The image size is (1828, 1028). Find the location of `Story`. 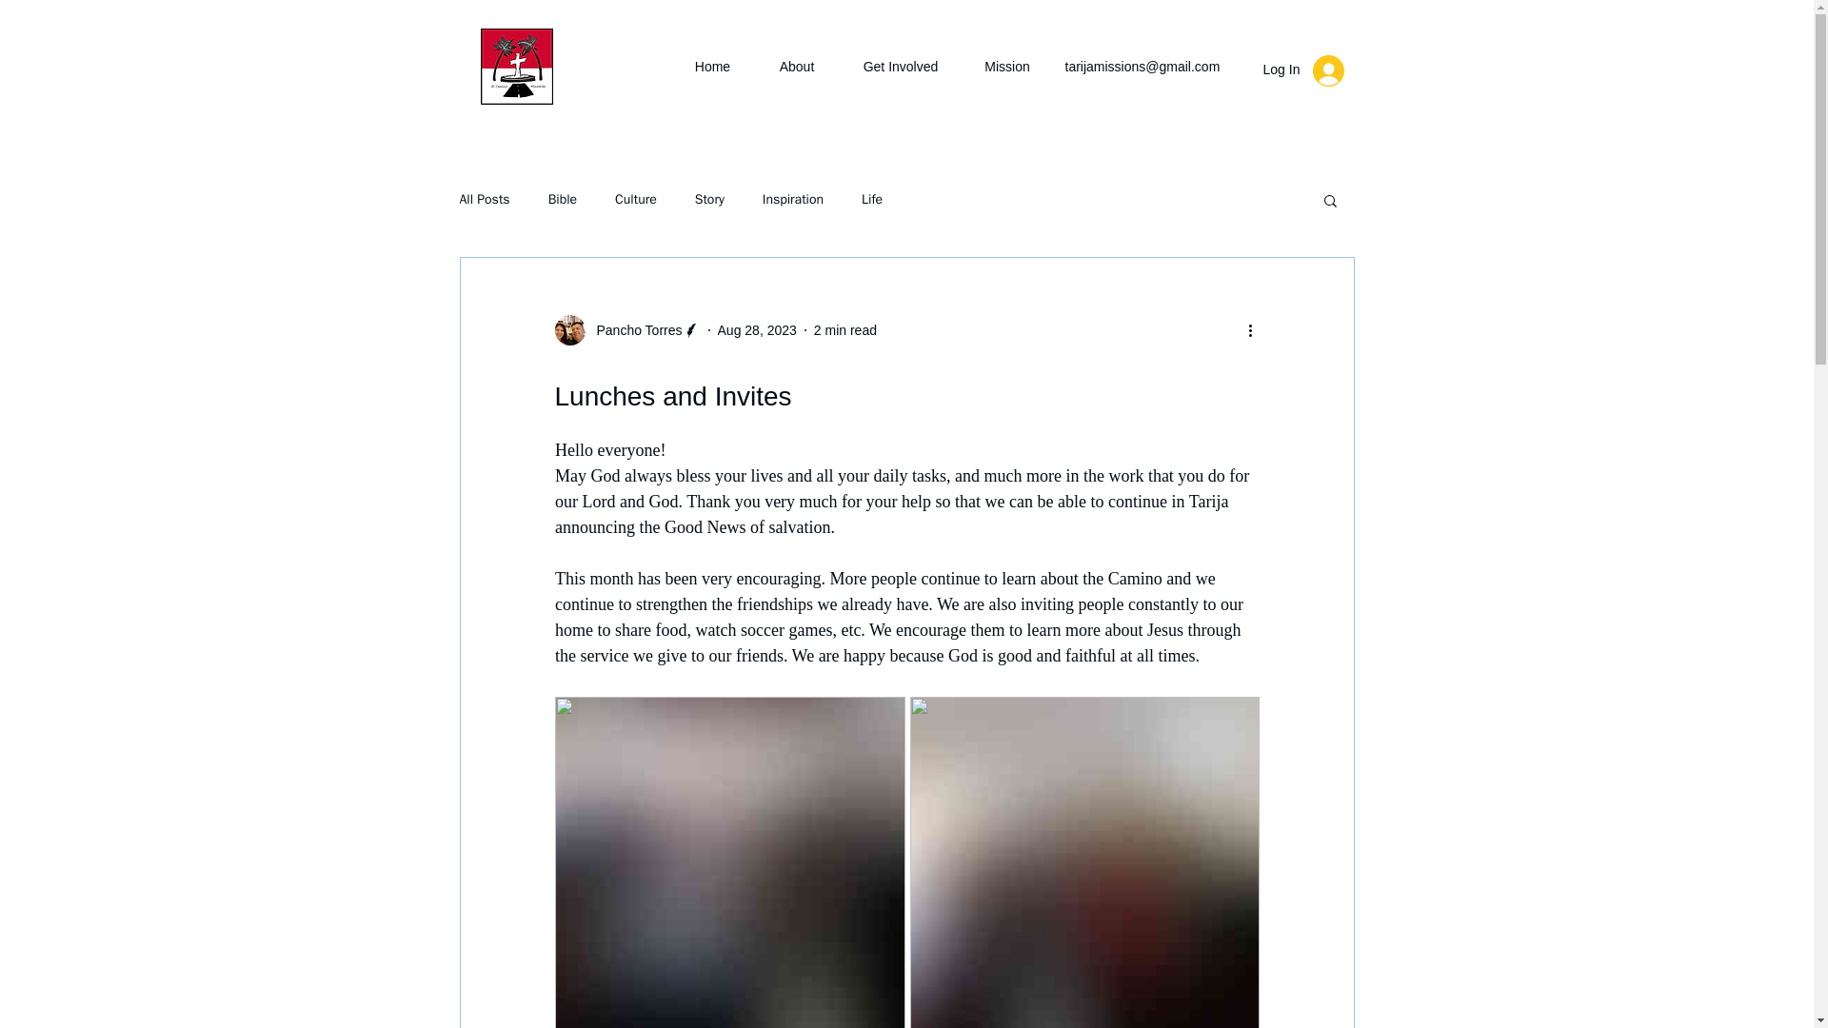

Story is located at coordinates (708, 200).